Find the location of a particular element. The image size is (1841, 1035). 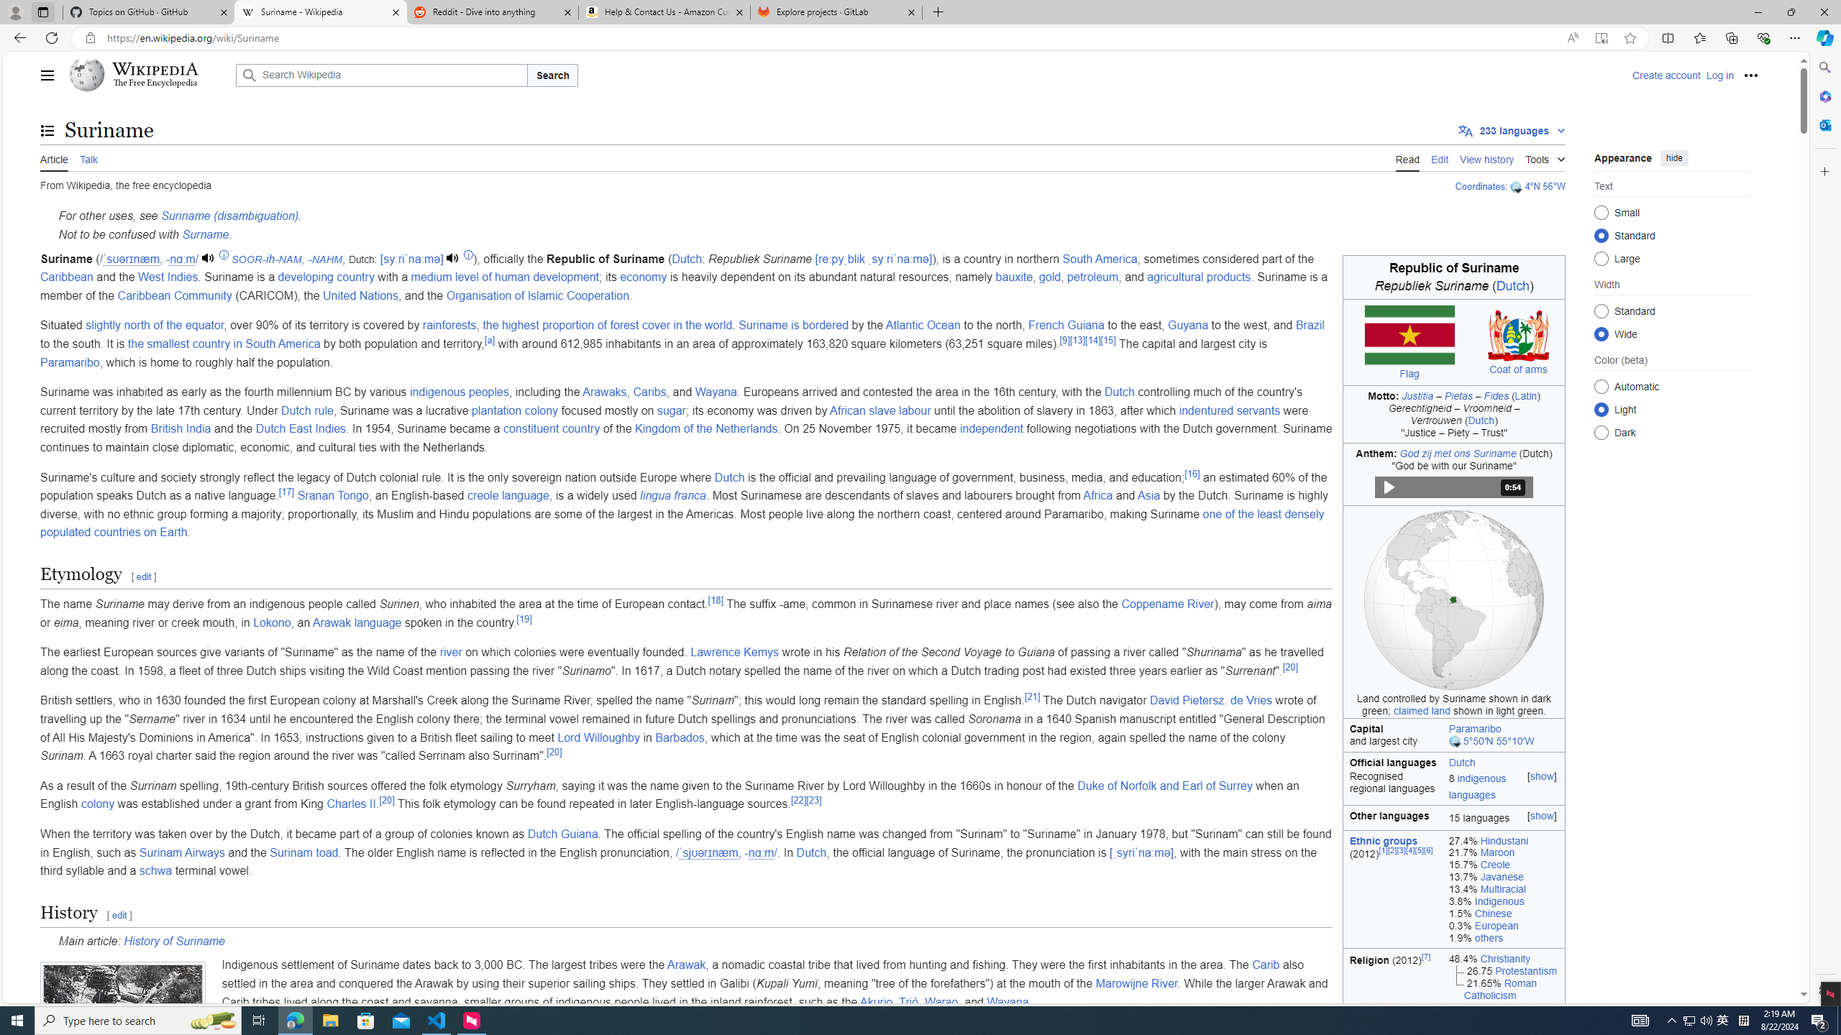

Suriname (disambiguation) is located at coordinates (229, 216).